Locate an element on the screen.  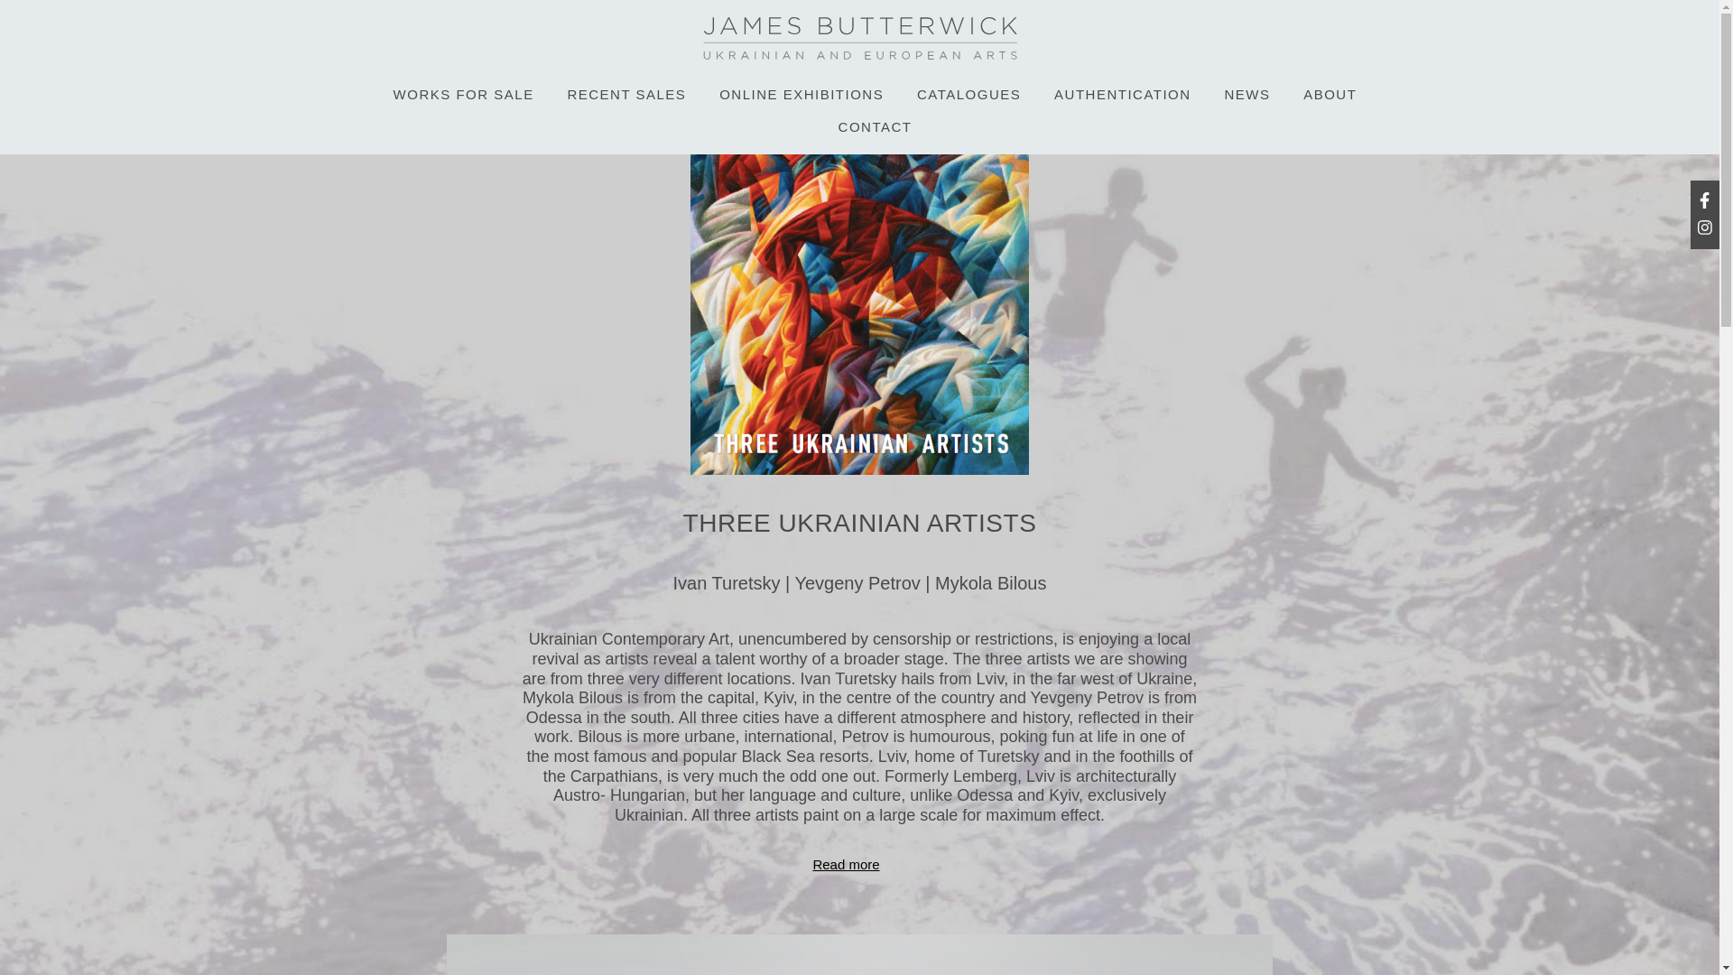
NEWS is located at coordinates (1246, 94).